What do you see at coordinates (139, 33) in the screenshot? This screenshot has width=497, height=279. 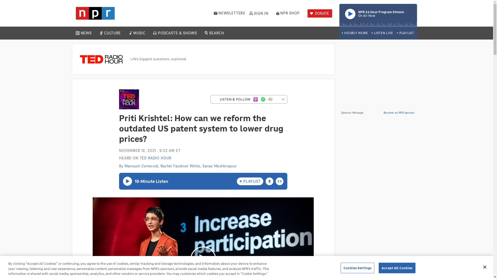 I see `MUSIC` at bounding box center [139, 33].